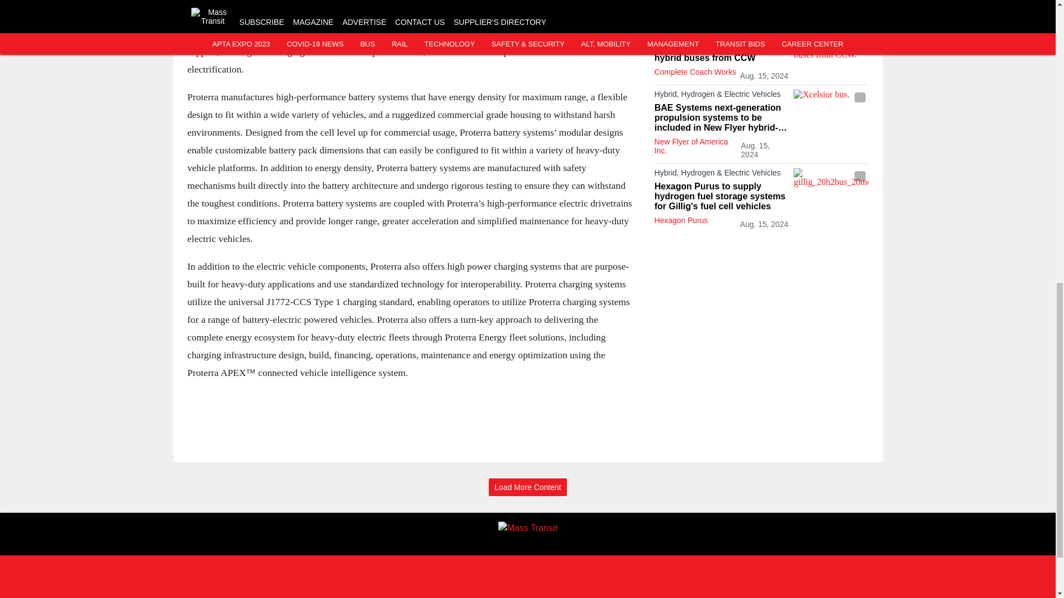 The image size is (1064, 598). What do you see at coordinates (721, 53) in the screenshot?
I see `Core Transit to lease three hybrid buses from CCW` at bounding box center [721, 53].